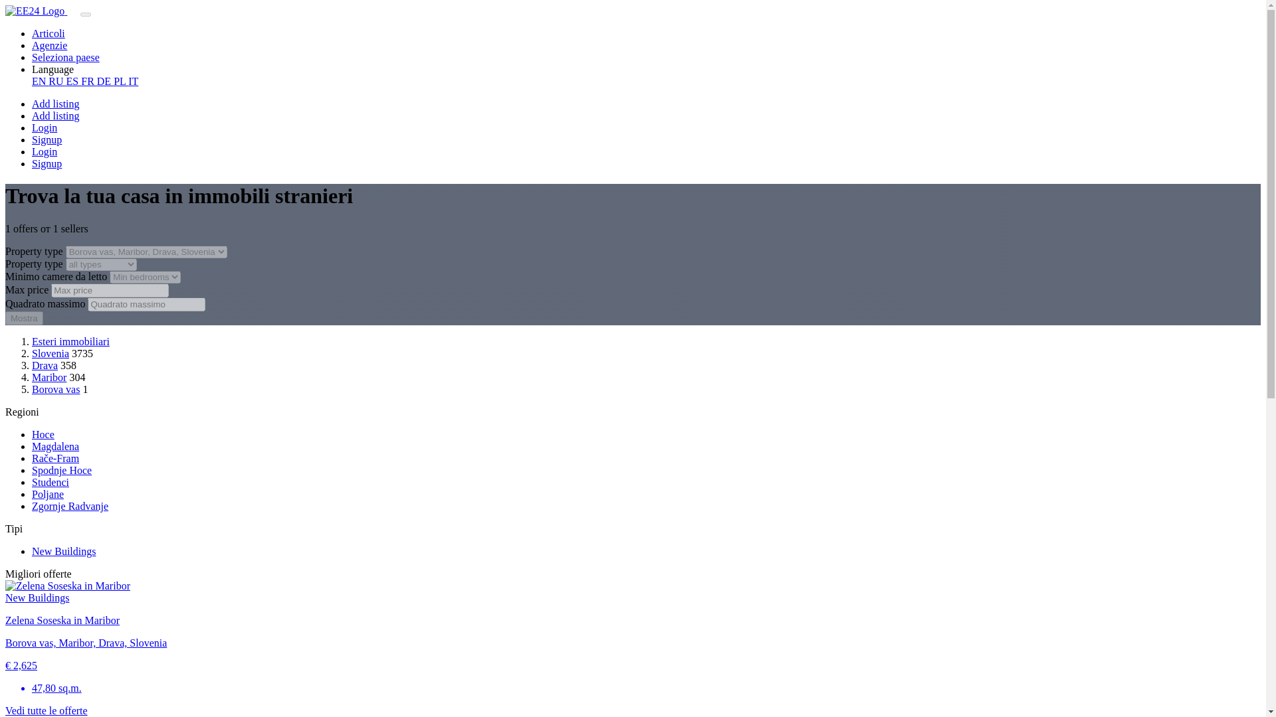  What do you see at coordinates (70, 341) in the screenshot?
I see `Esteri immobiliari` at bounding box center [70, 341].